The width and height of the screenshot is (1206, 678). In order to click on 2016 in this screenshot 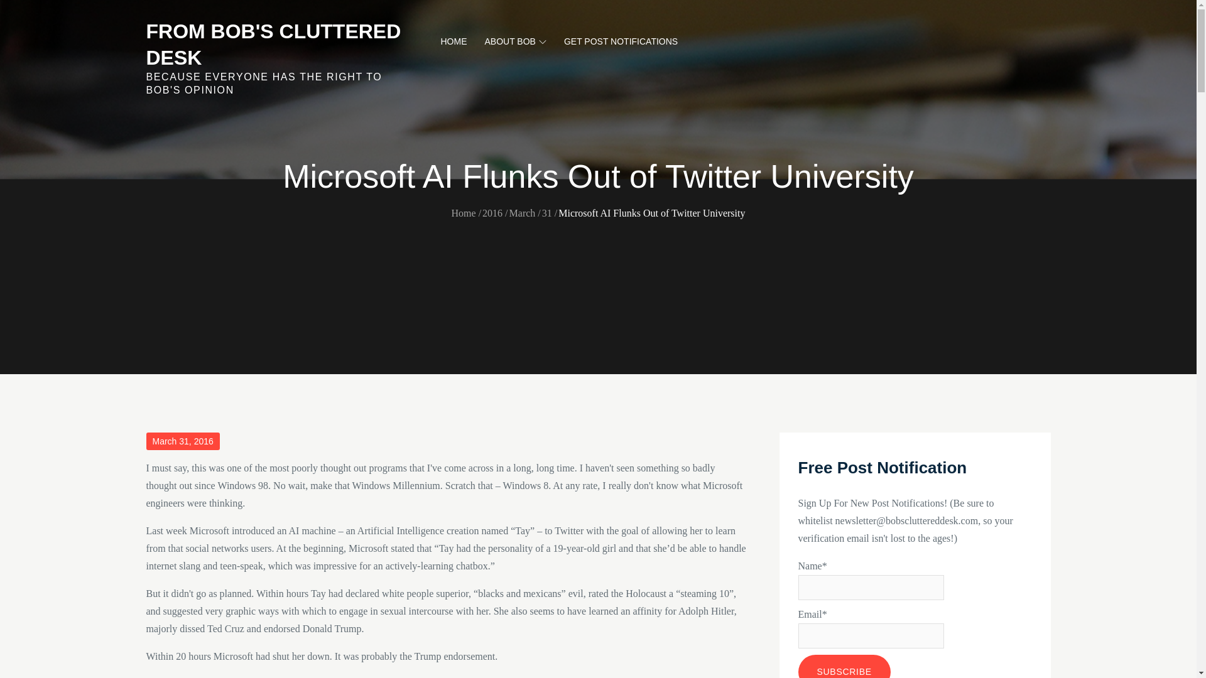, I will do `click(492, 212)`.